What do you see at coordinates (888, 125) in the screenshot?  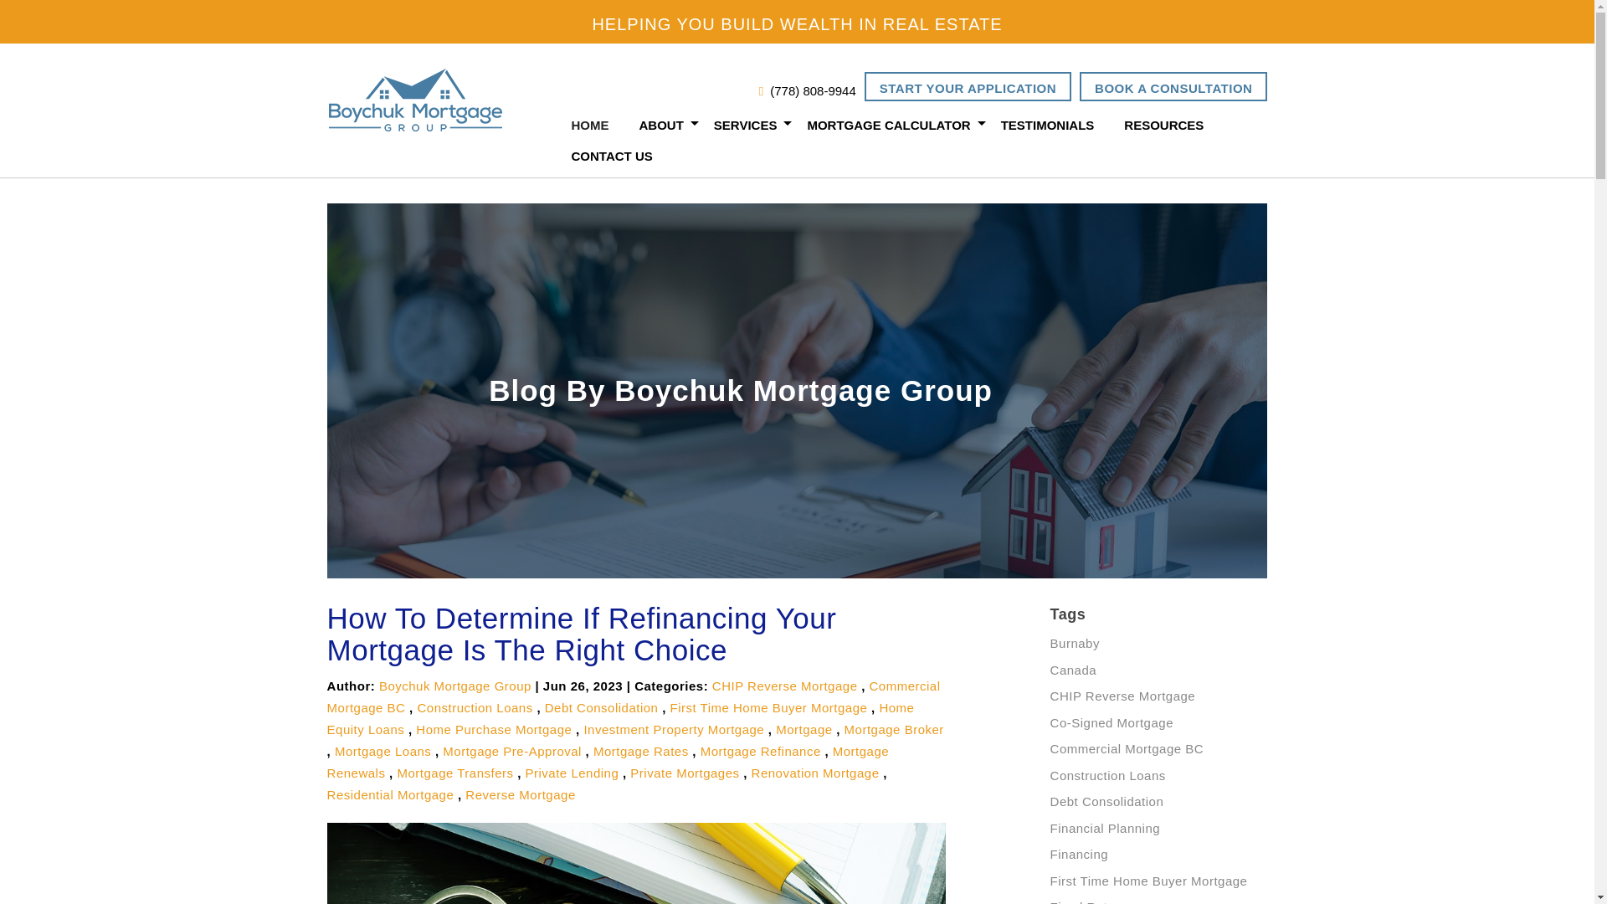 I see `MORTGAGE CALCULATOR` at bounding box center [888, 125].